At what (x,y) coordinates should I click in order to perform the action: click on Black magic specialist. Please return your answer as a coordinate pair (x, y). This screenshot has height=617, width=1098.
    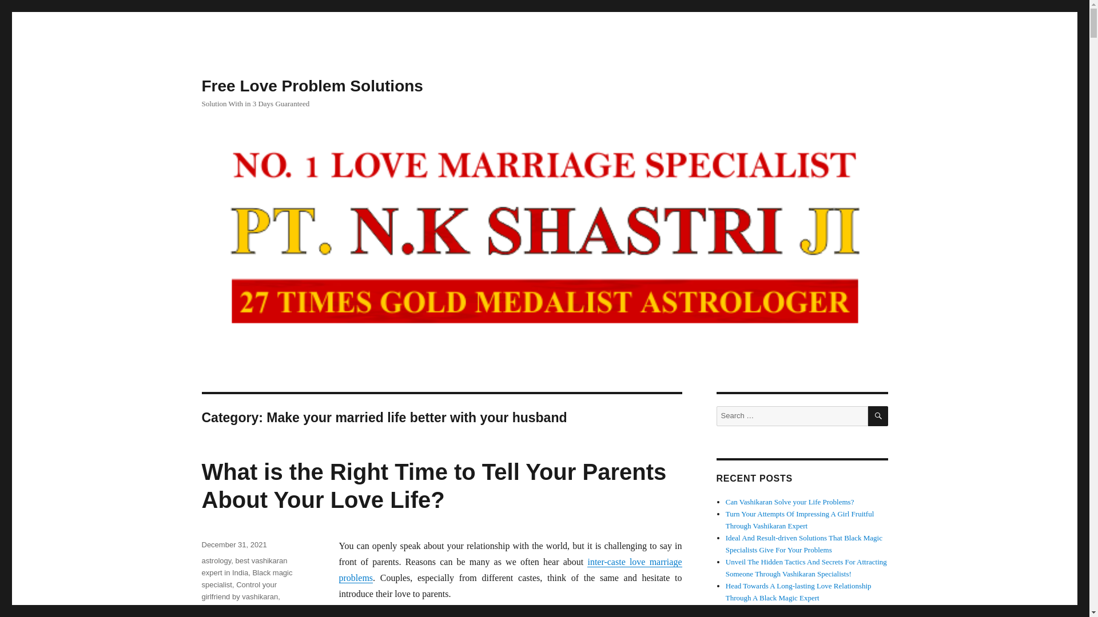
    Looking at the image, I should click on (246, 578).